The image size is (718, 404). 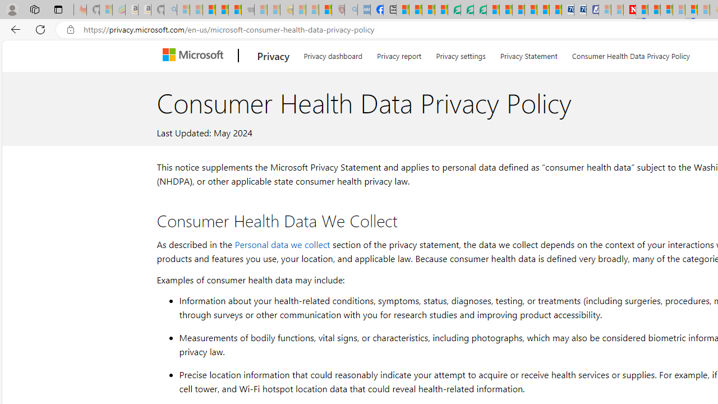 What do you see at coordinates (209, 10) in the screenshot?
I see `The Weather Channel - MSN` at bounding box center [209, 10].